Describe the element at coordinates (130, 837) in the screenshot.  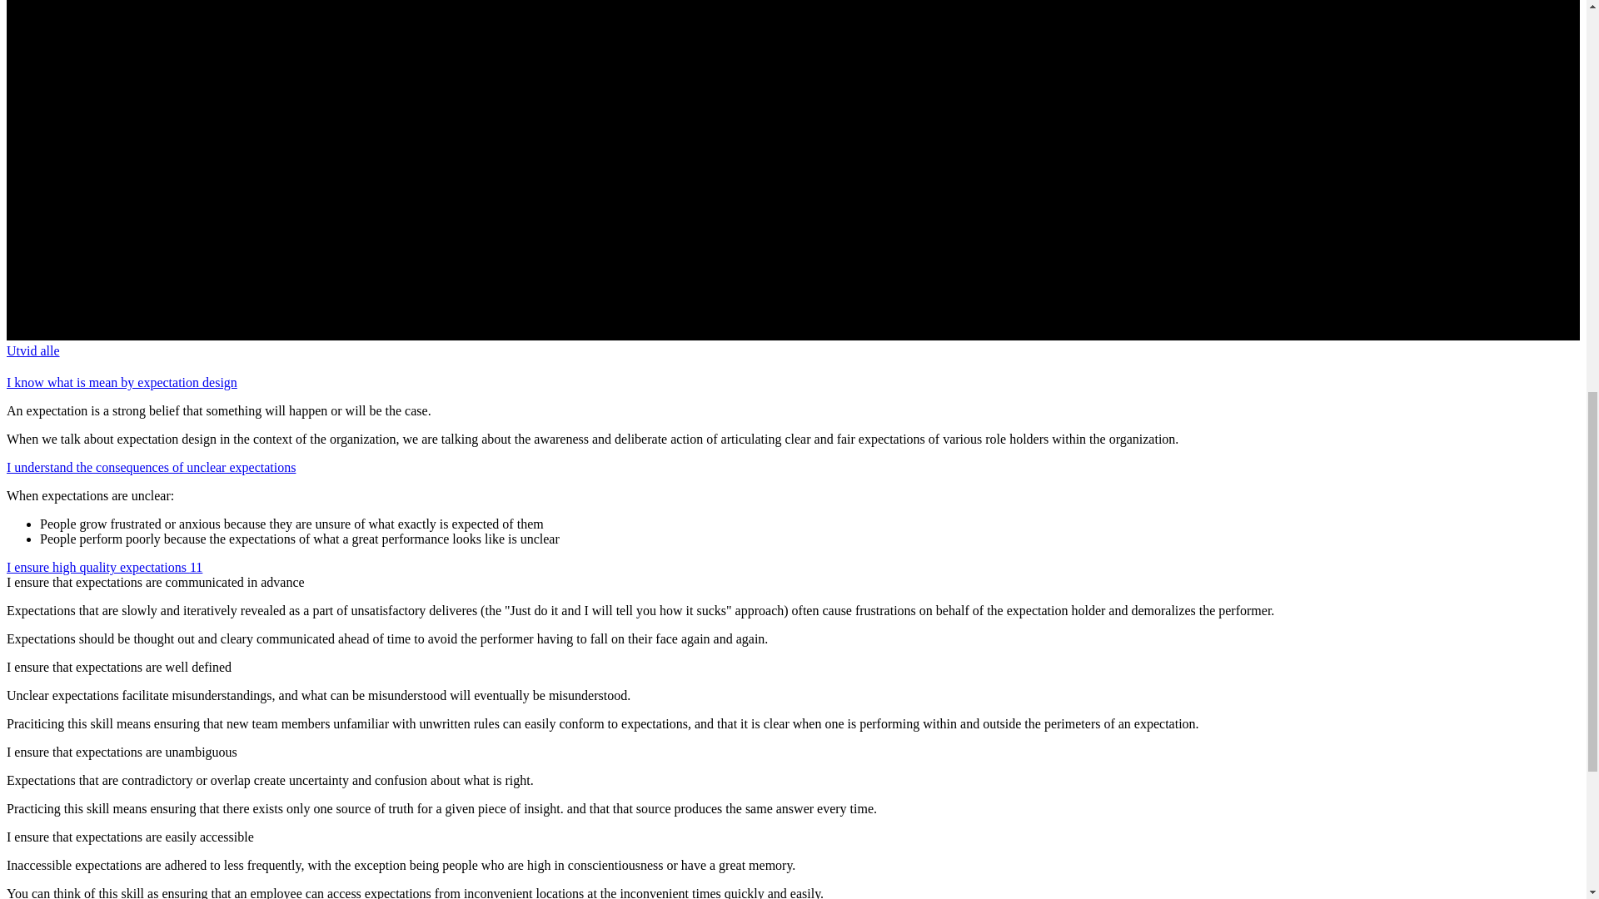
I see `I ensure that expectations are easily accessible` at that location.